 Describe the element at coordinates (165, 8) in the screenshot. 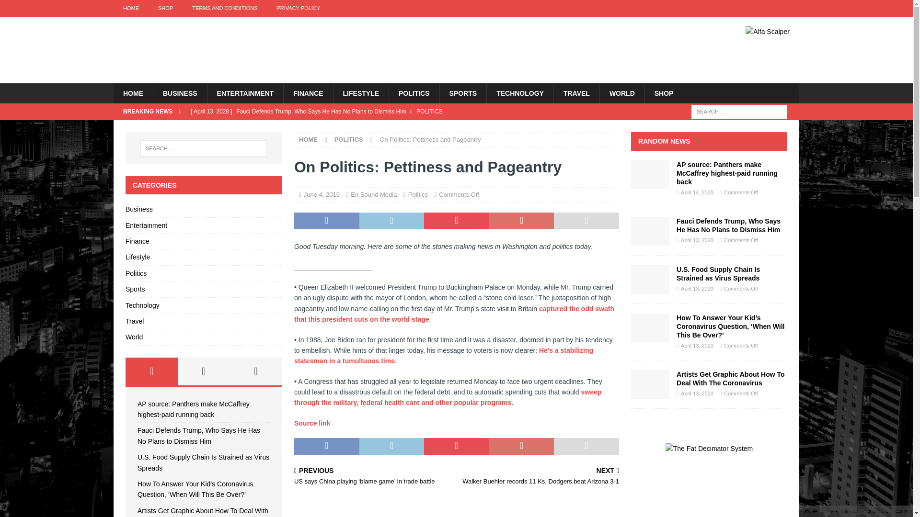

I see `SHOP` at that location.